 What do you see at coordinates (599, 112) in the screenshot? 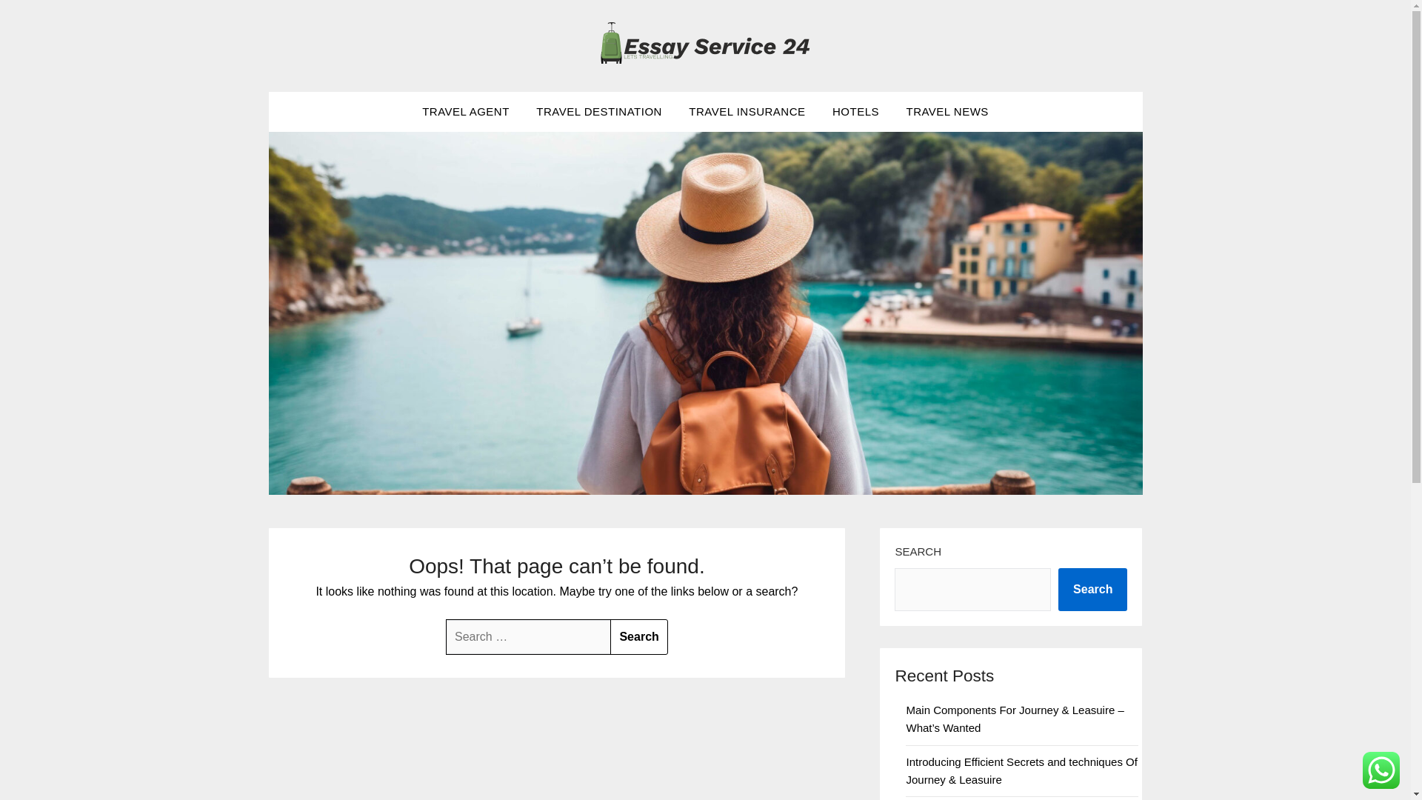
I see `TRAVEL DESTINATION` at bounding box center [599, 112].